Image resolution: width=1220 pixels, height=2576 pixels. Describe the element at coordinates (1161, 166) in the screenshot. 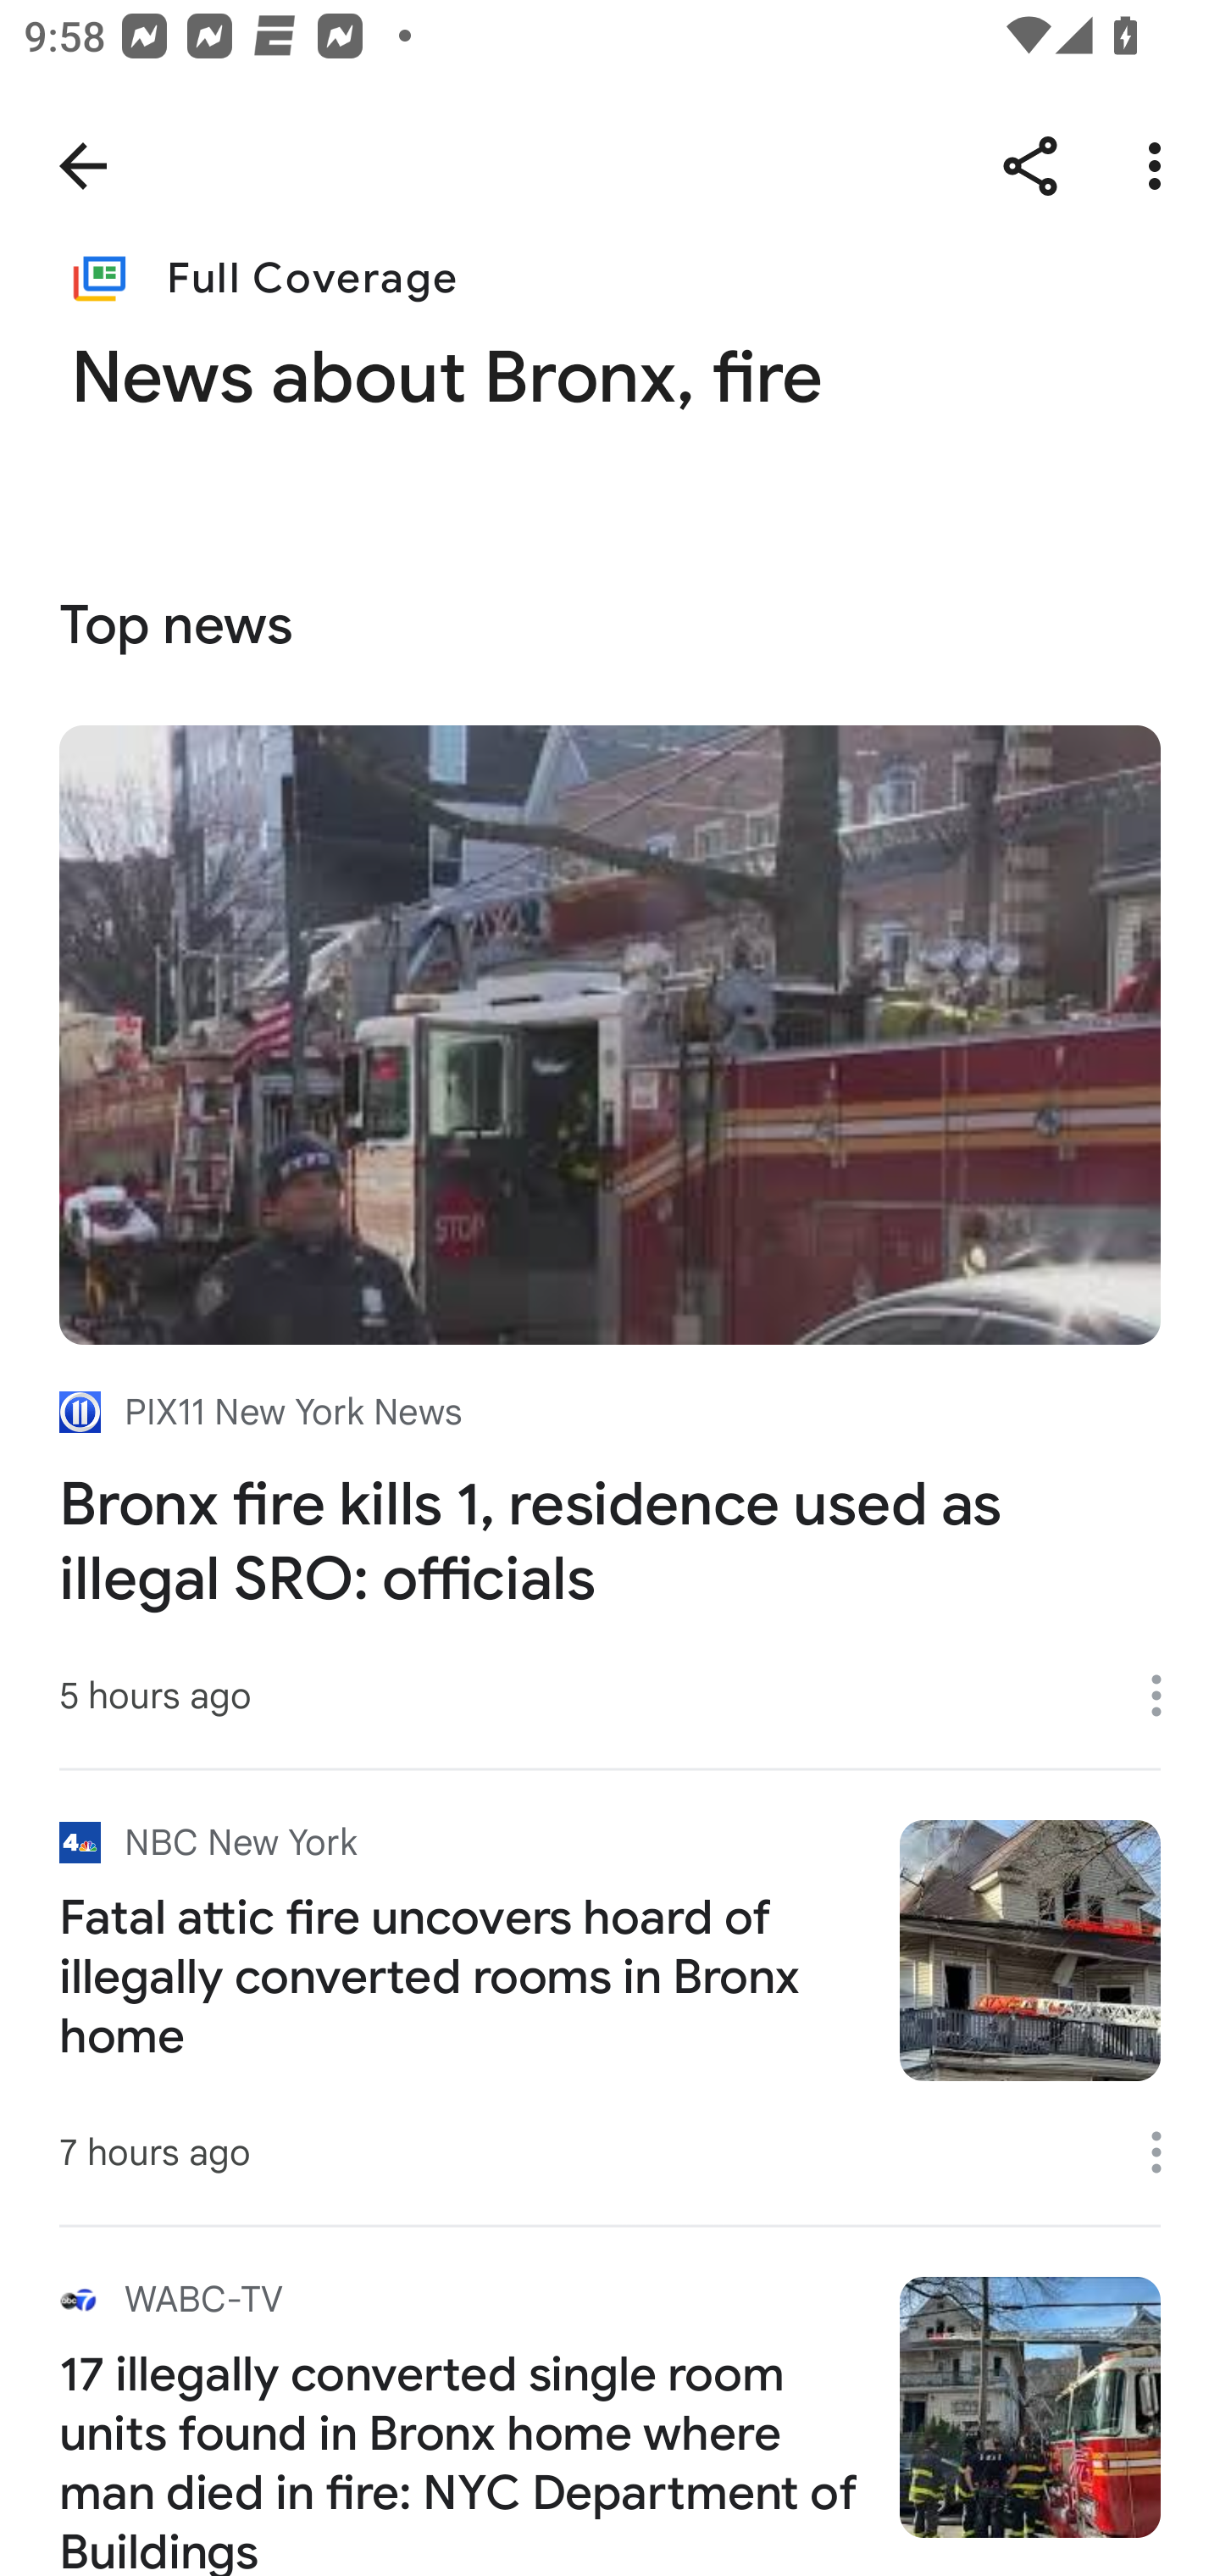

I see `More options` at that location.